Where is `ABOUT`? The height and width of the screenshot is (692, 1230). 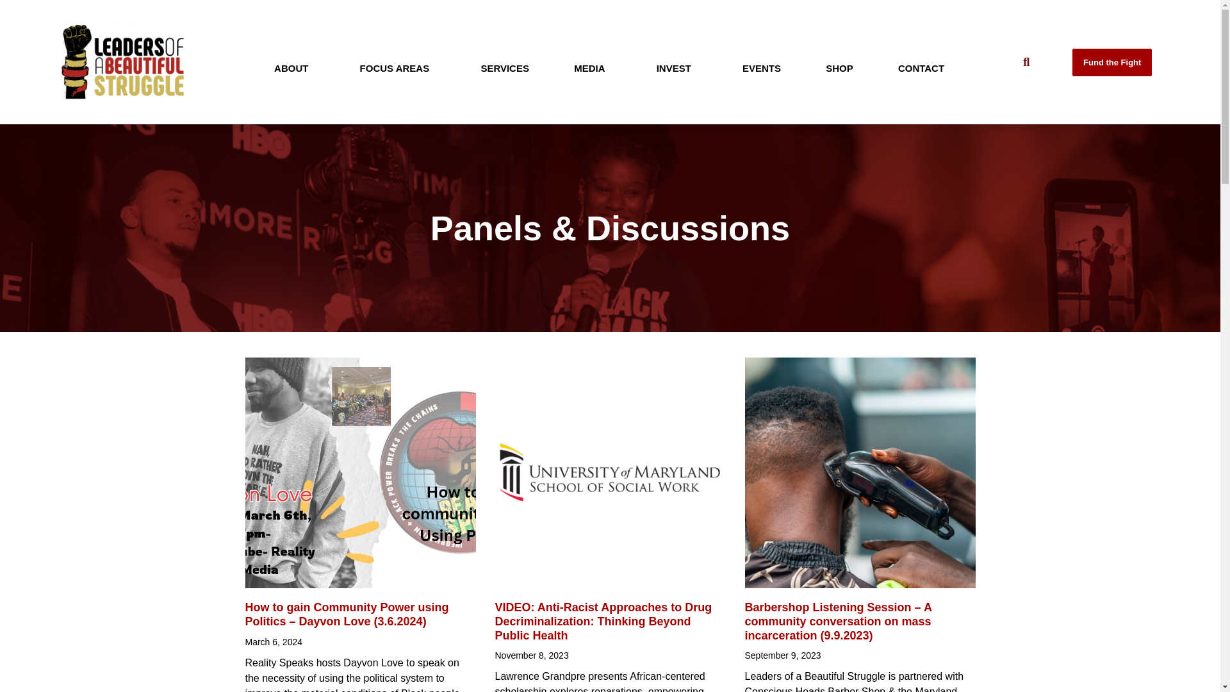
ABOUT is located at coordinates (295, 68).